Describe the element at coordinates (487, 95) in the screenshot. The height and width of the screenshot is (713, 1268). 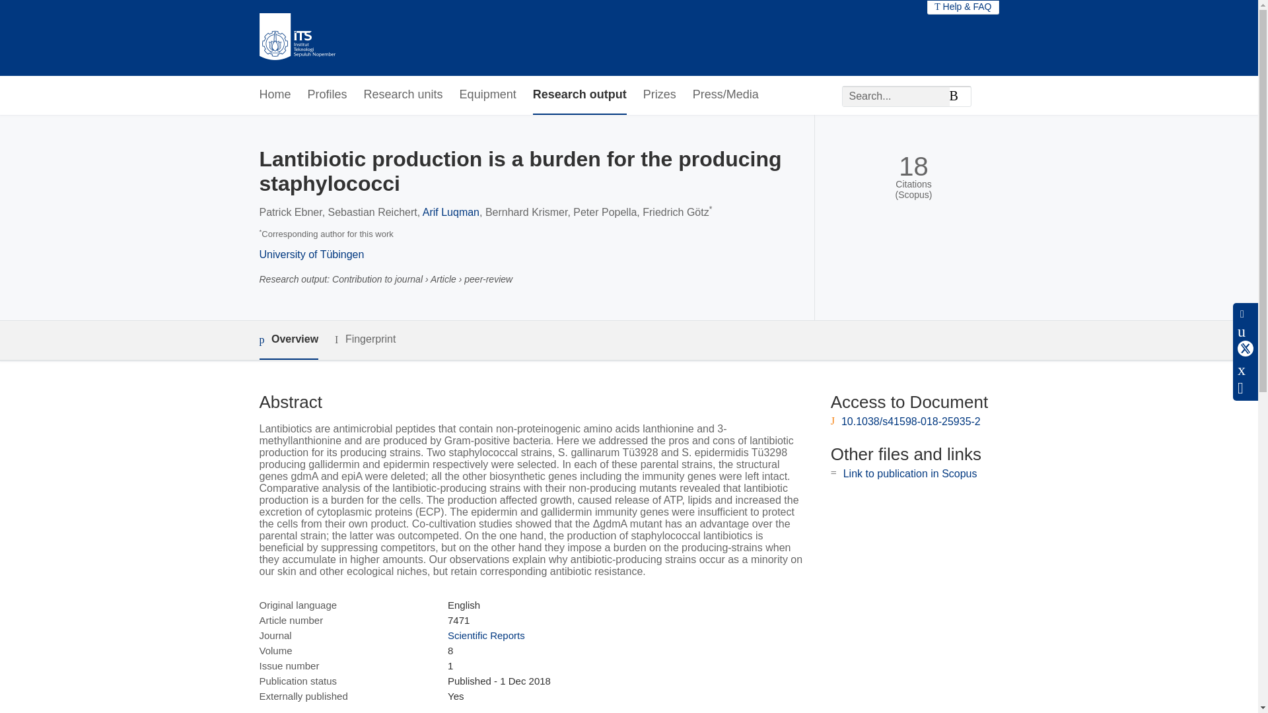
I see `Equipment` at that location.